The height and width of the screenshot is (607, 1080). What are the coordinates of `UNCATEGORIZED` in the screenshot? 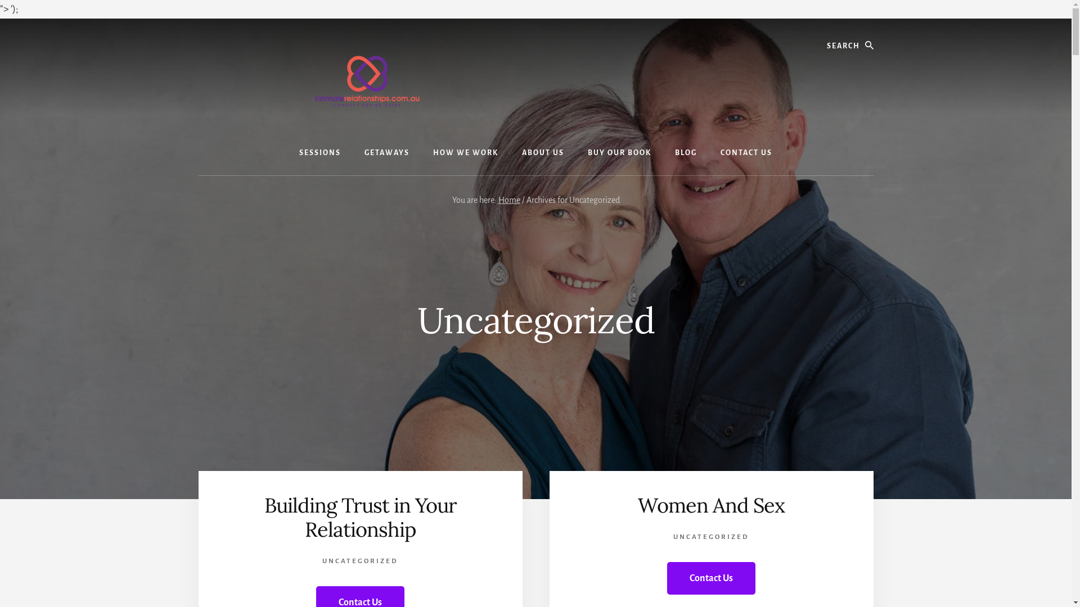 It's located at (711, 537).